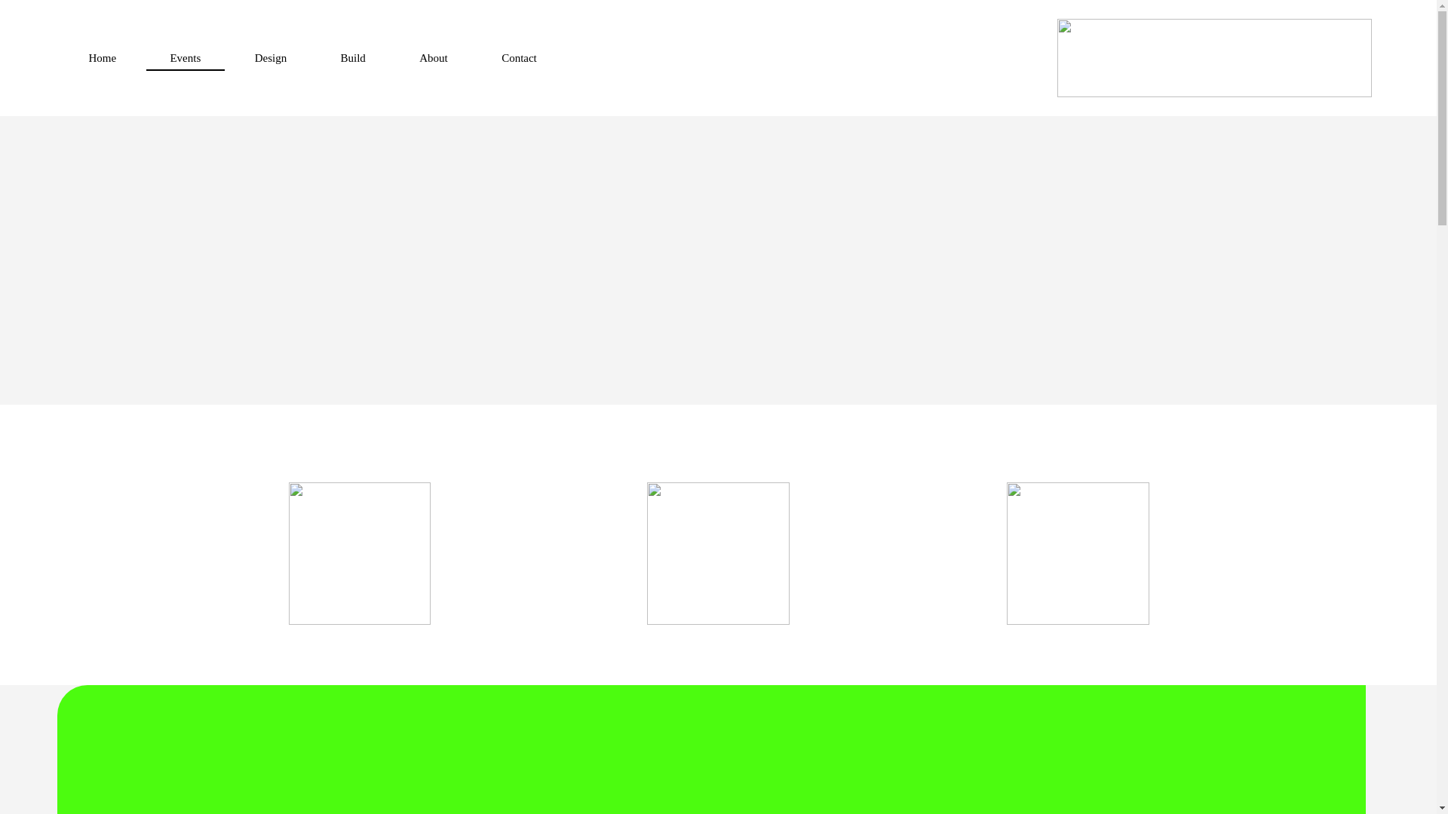 This screenshot has width=1448, height=814. What do you see at coordinates (270, 57) in the screenshot?
I see `Design` at bounding box center [270, 57].